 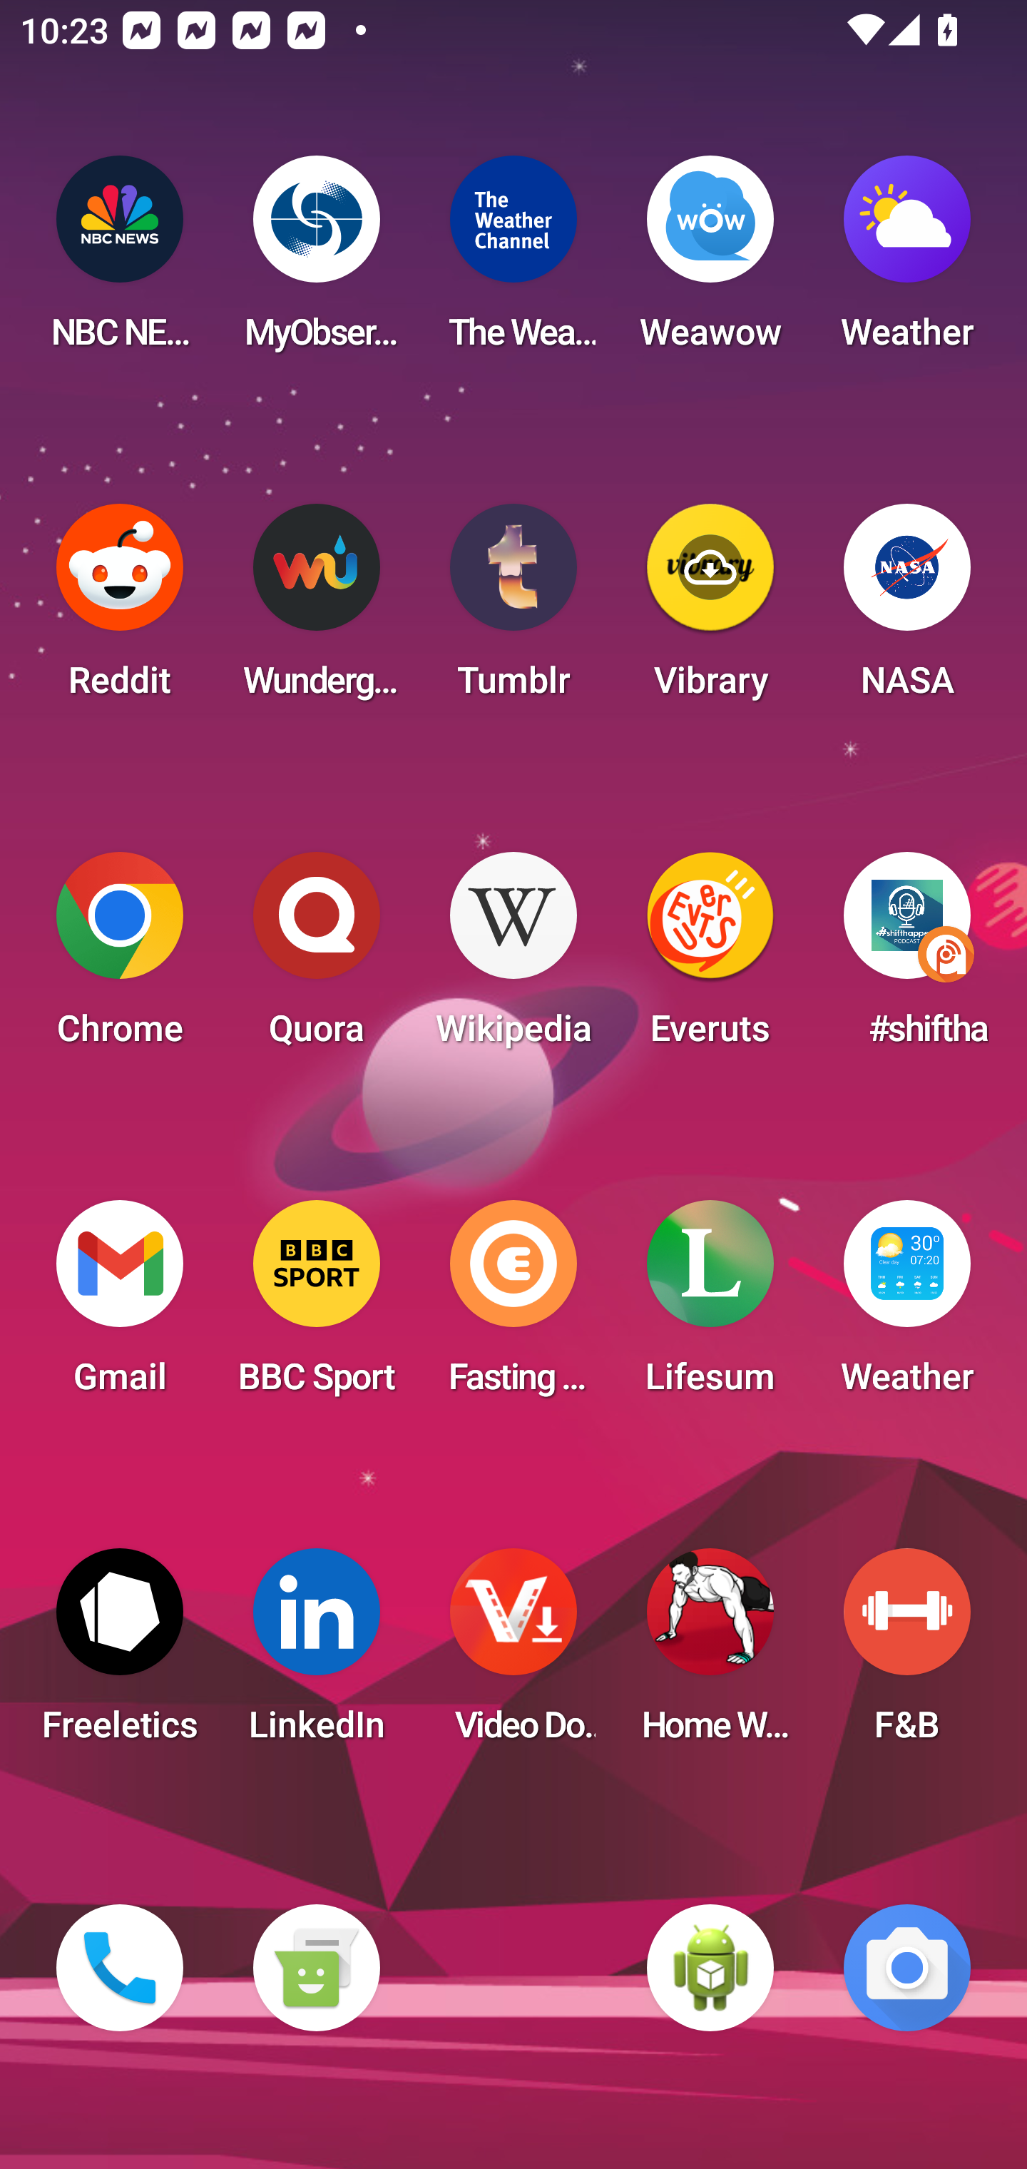 What do you see at coordinates (120, 1654) in the screenshot?
I see `Freeletics` at bounding box center [120, 1654].